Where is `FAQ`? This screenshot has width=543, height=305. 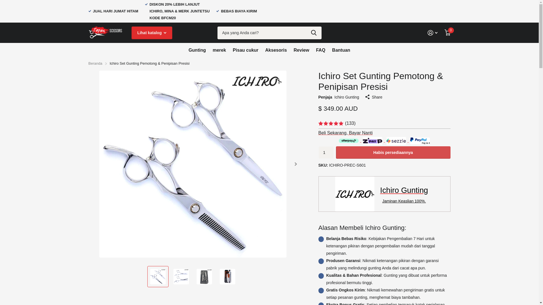
FAQ is located at coordinates (321, 50).